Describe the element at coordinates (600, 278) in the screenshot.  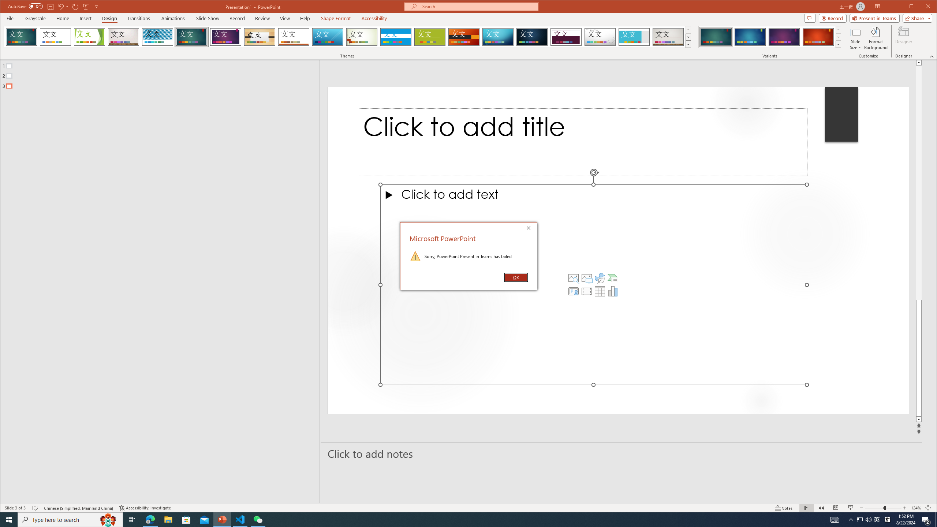
I see `Insert an Icon` at that location.